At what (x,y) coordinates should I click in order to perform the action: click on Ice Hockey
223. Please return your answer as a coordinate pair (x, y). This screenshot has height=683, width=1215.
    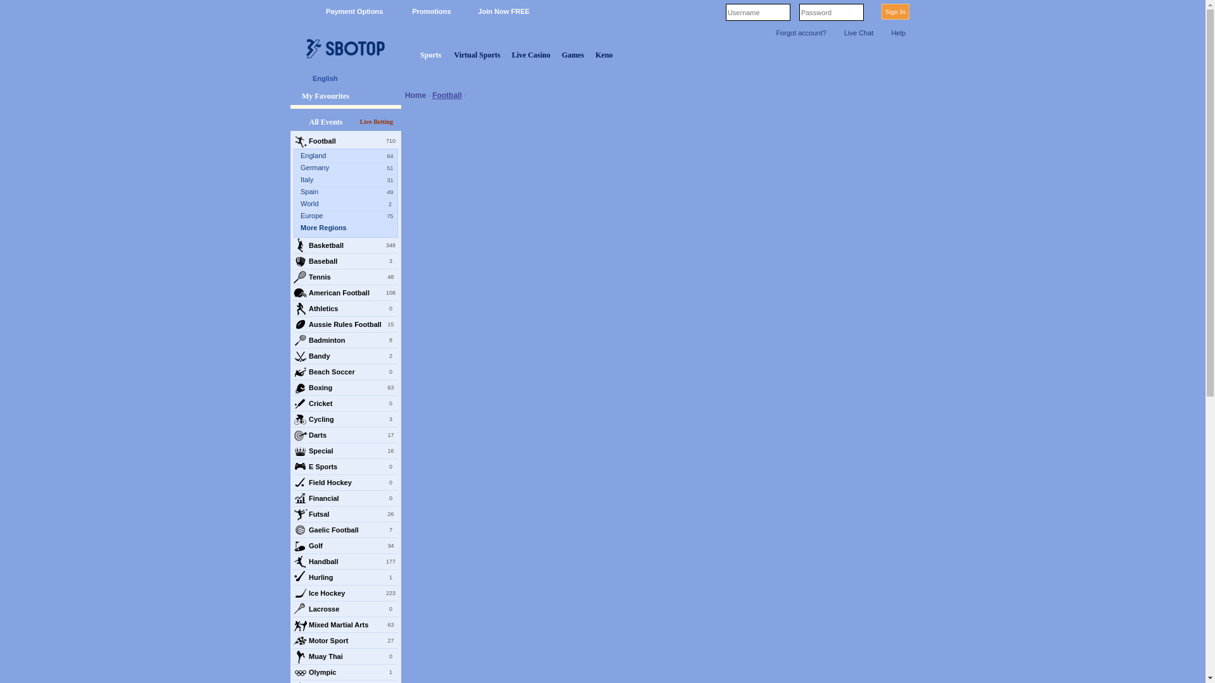
    Looking at the image, I should click on (346, 593).